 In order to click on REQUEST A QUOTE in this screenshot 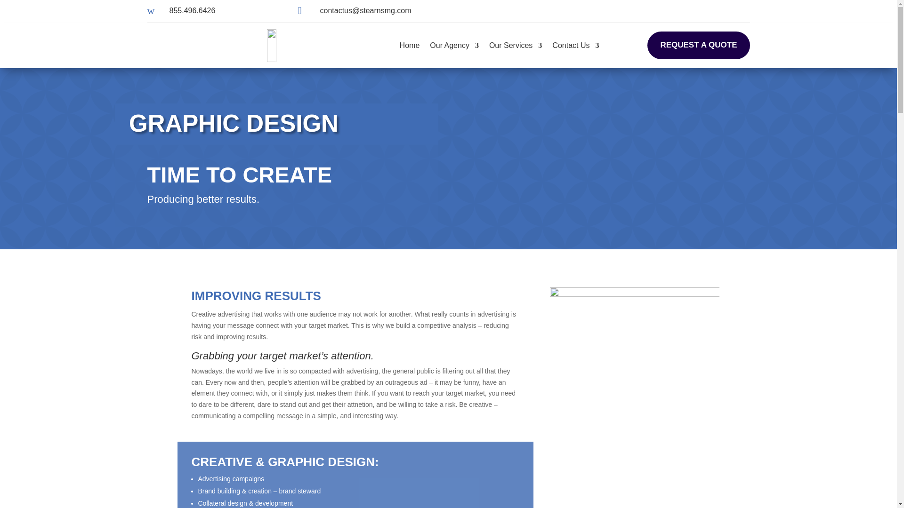, I will do `click(698, 45)`.